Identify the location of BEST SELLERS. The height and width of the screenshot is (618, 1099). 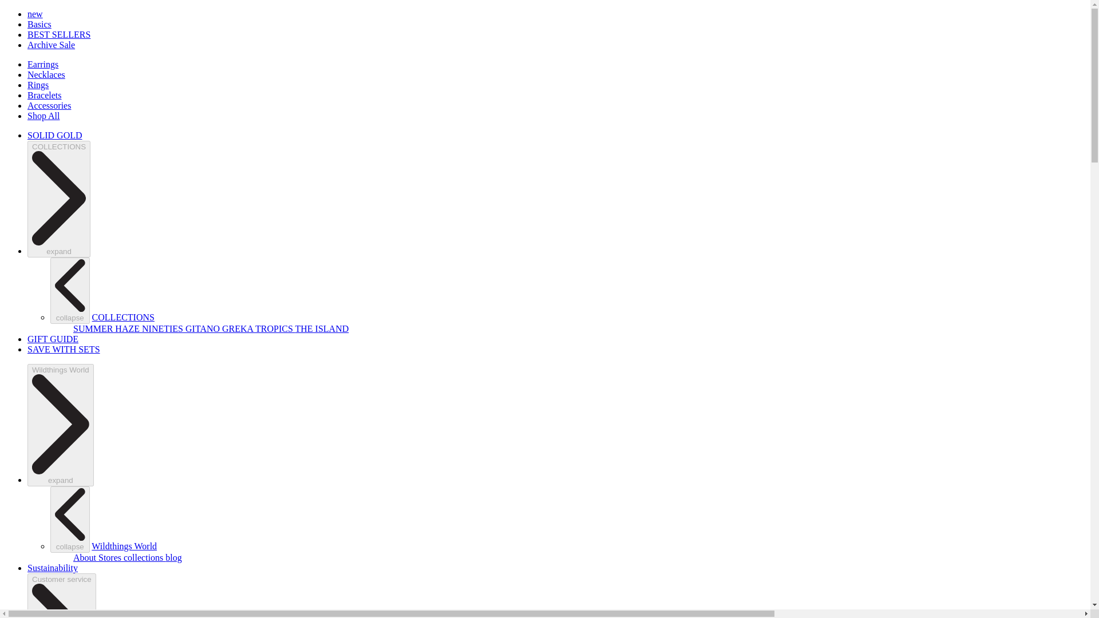
(58, 34).